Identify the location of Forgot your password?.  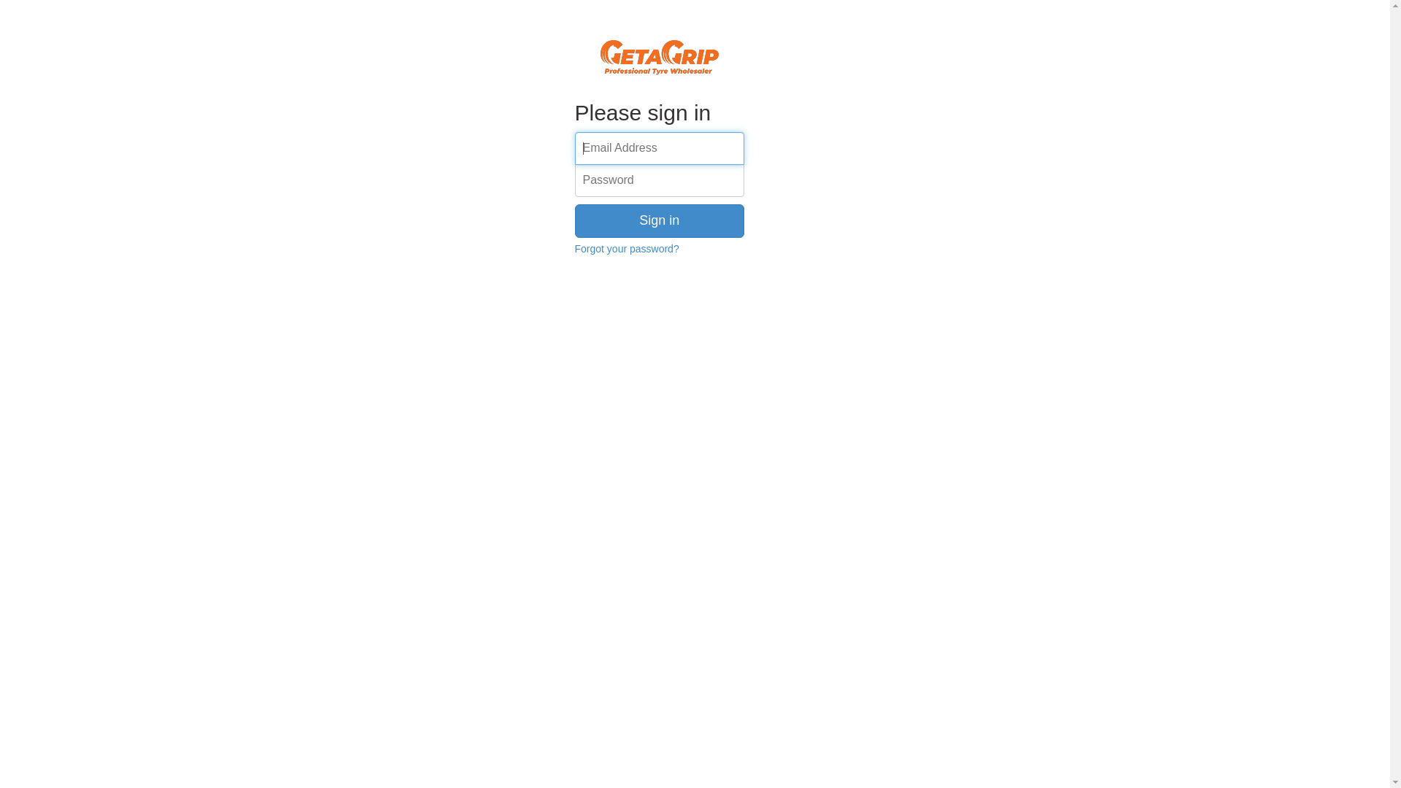
(628, 249).